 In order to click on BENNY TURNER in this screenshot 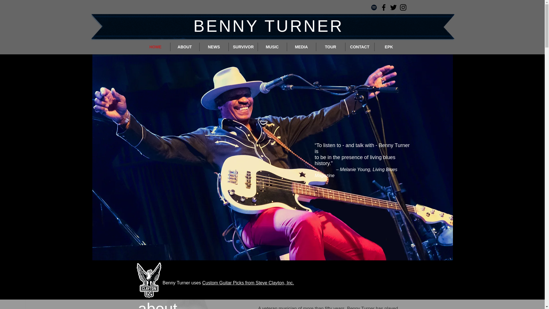, I will do `click(268, 26)`.